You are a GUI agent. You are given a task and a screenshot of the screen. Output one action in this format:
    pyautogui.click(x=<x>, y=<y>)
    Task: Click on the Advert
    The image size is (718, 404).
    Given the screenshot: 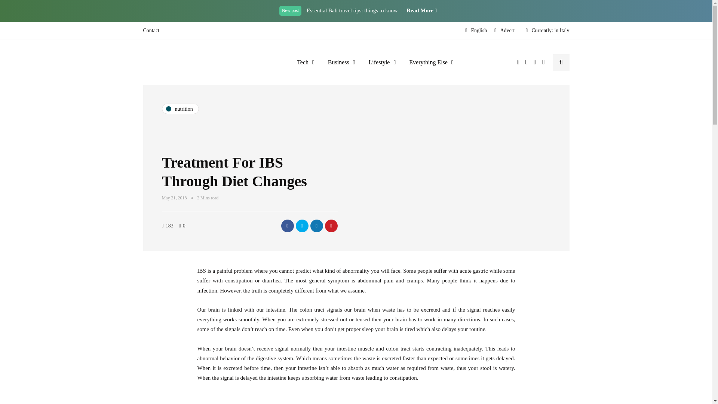 What is the action you would take?
    pyautogui.click(x=504, y=31)
    